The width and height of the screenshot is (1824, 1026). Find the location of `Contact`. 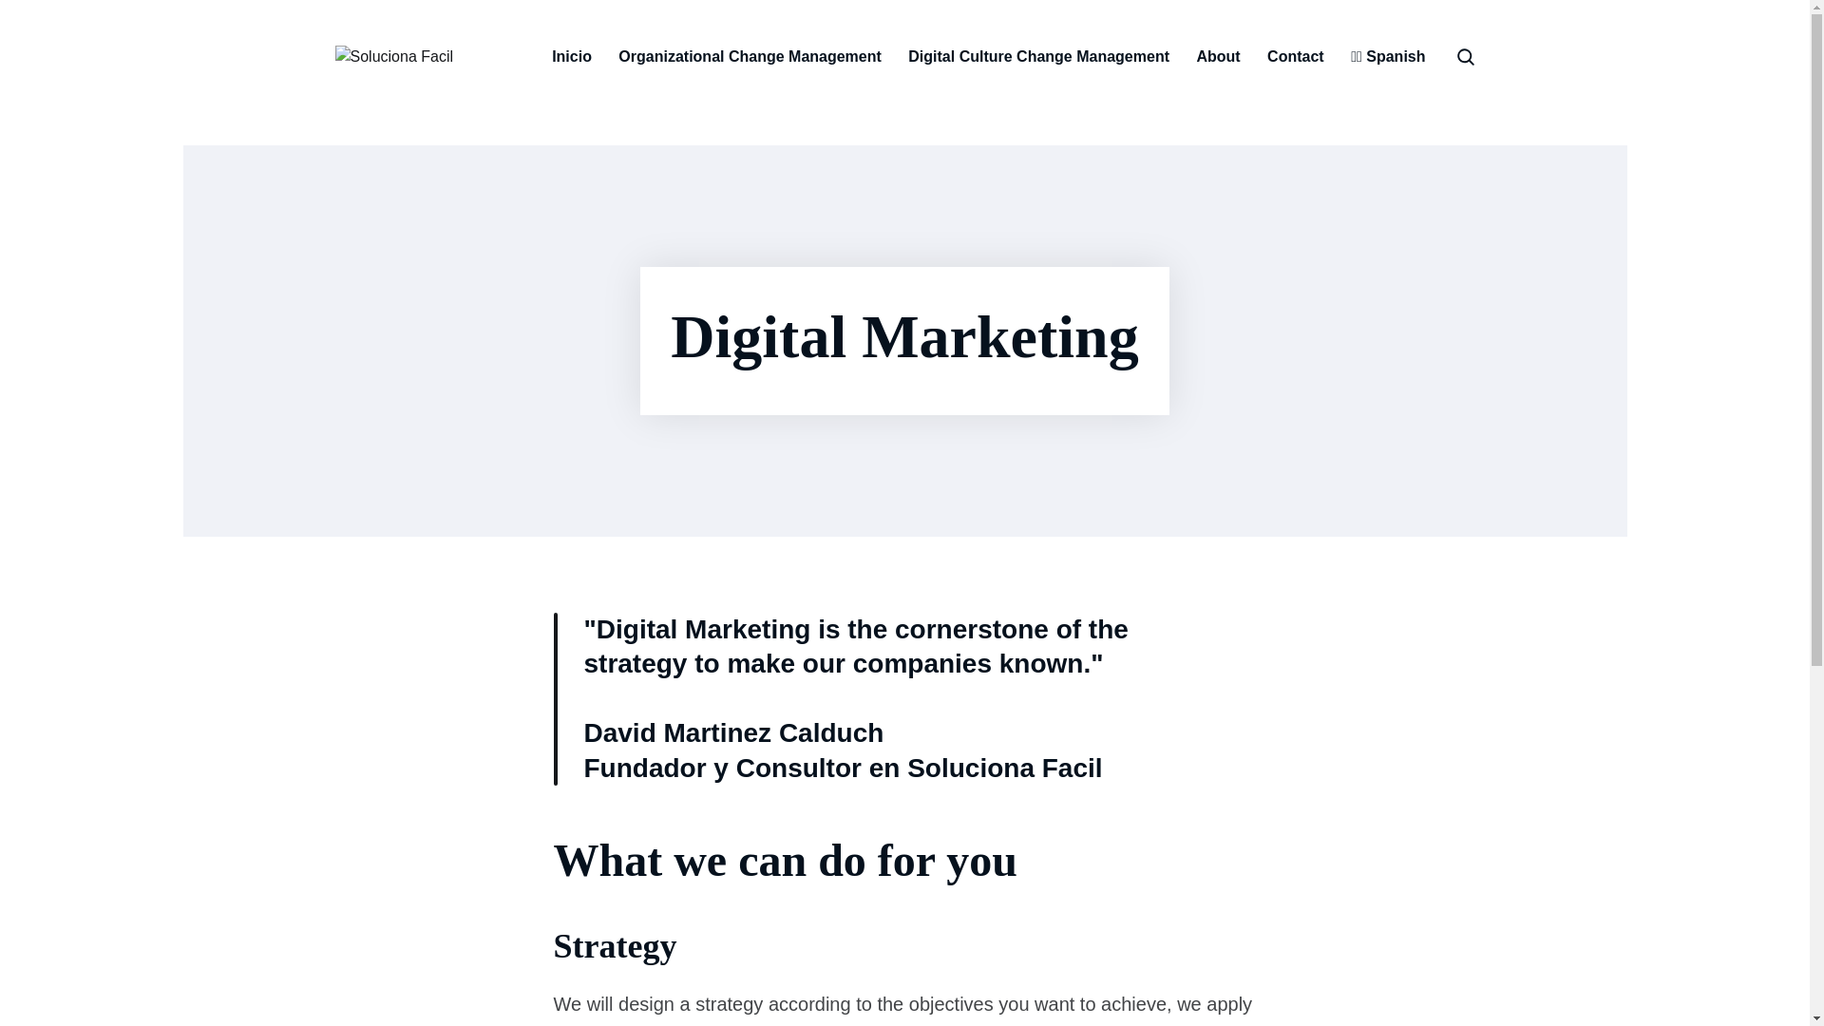

Contact is located at coordinates (1296, 57).